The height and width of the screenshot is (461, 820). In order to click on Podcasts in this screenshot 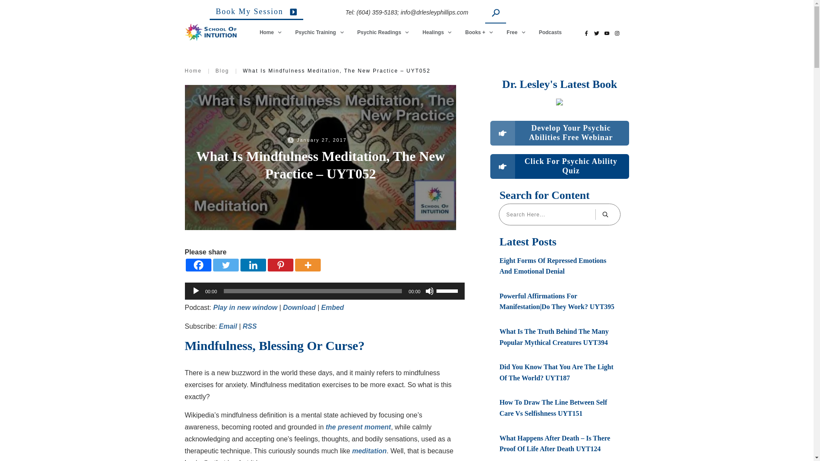, I will do `click(550, 32)`.